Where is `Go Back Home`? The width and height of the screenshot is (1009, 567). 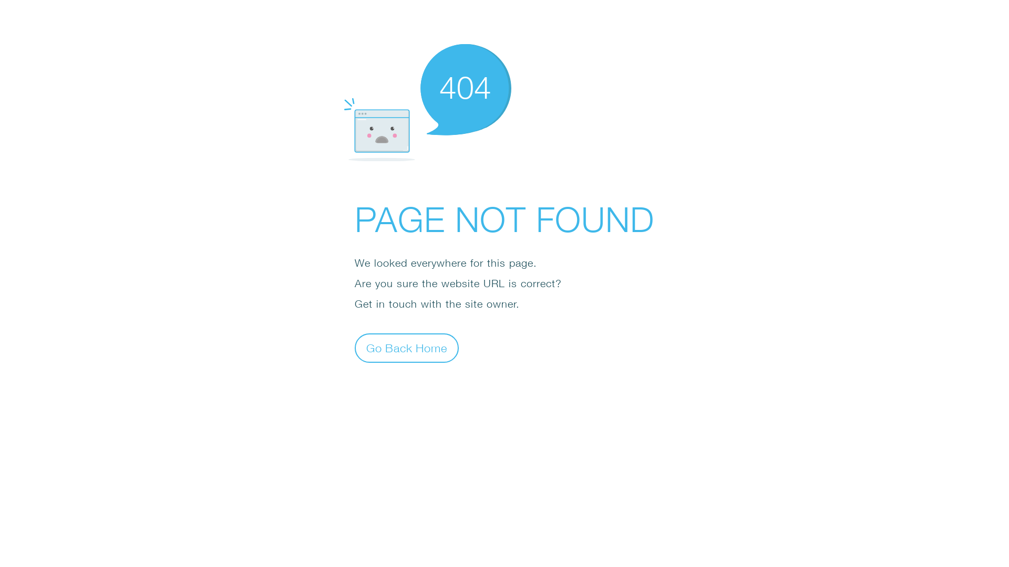
Go Back Home is located at coordinates (407, 348).